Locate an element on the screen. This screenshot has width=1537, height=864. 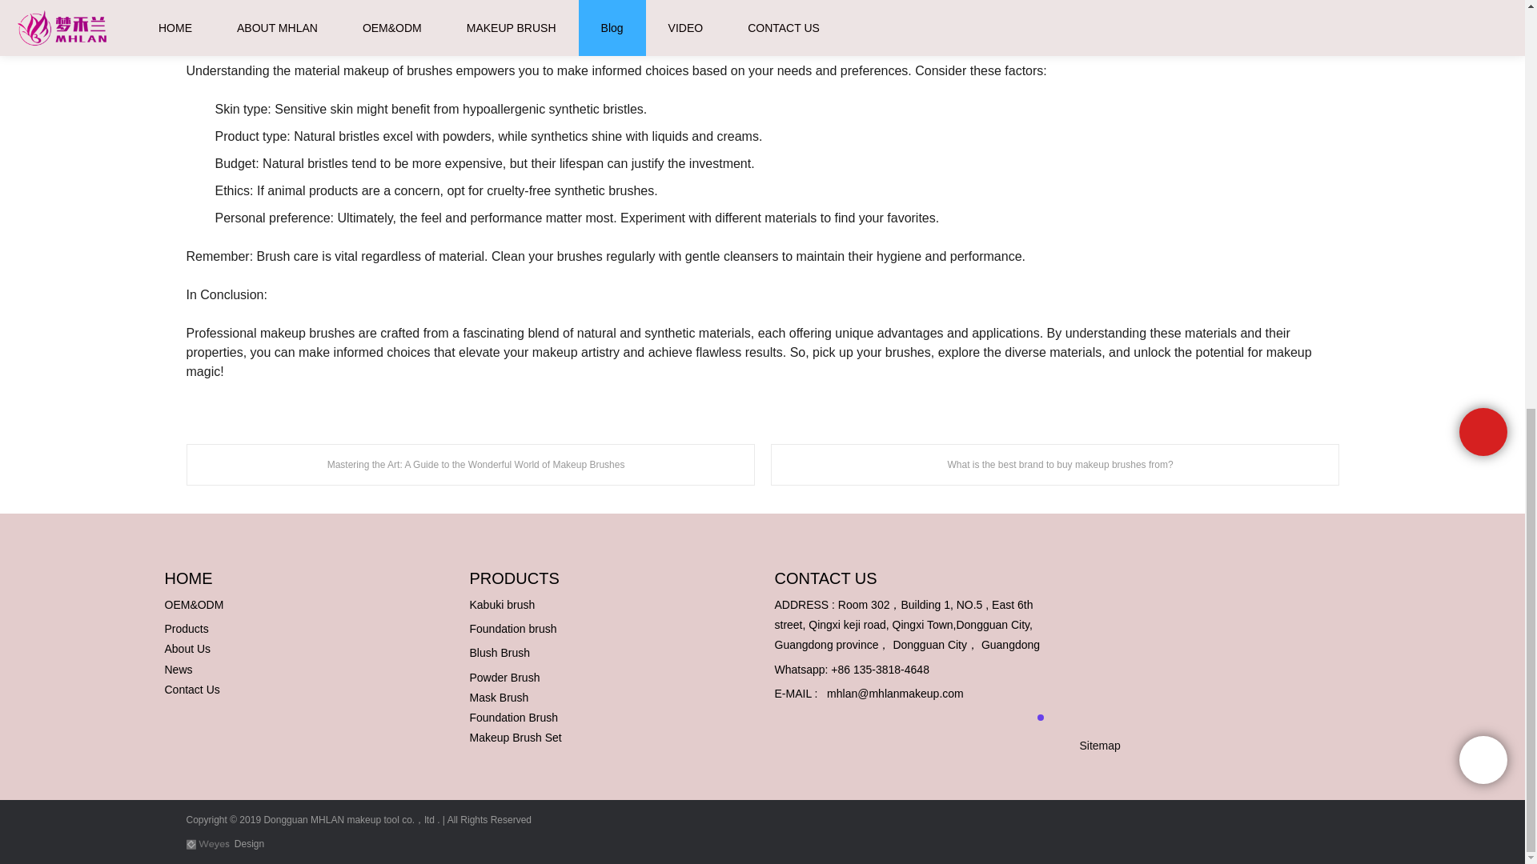
Foundation Brush is located at coordinates (512, 717).